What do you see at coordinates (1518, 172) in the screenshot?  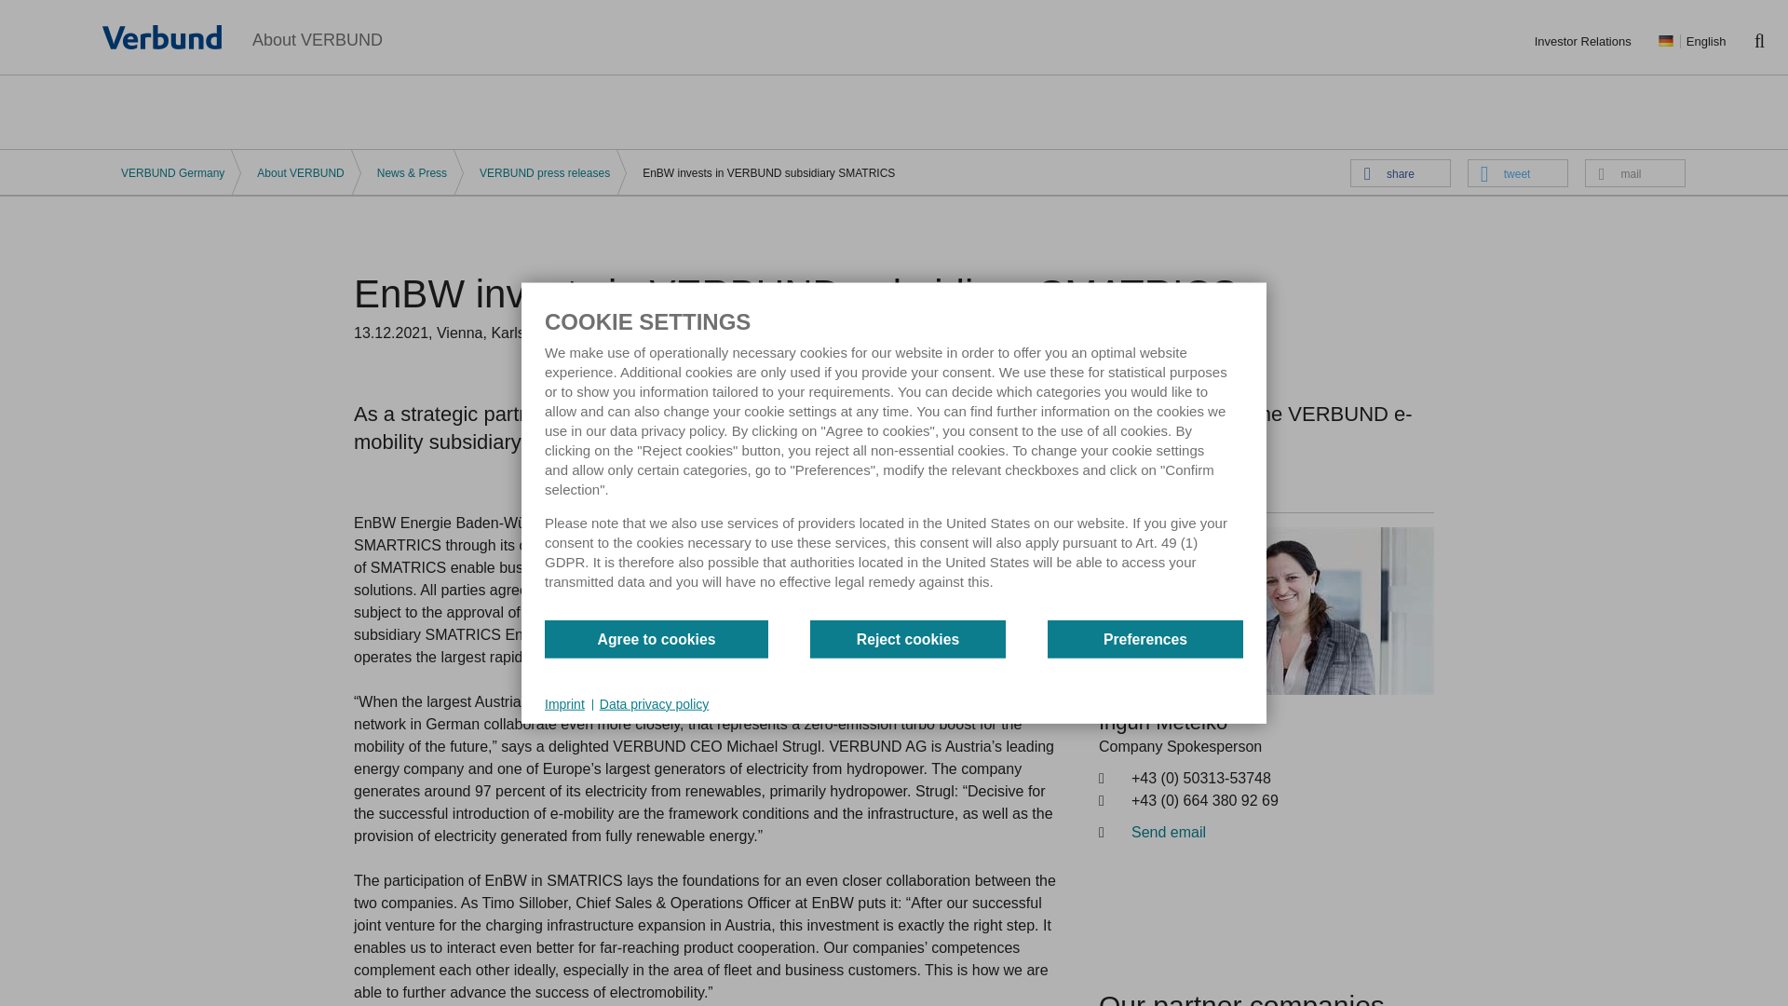 I see `Share on Twitter` at bounding box center [1518, 172].